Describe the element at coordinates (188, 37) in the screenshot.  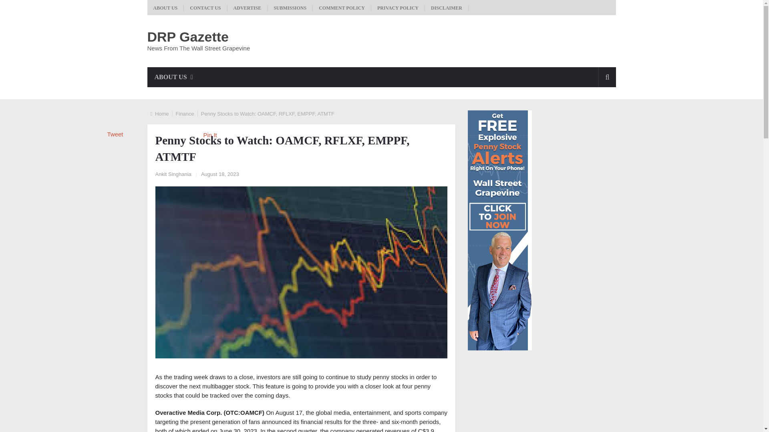
I see `DRP Gazette` at that location.